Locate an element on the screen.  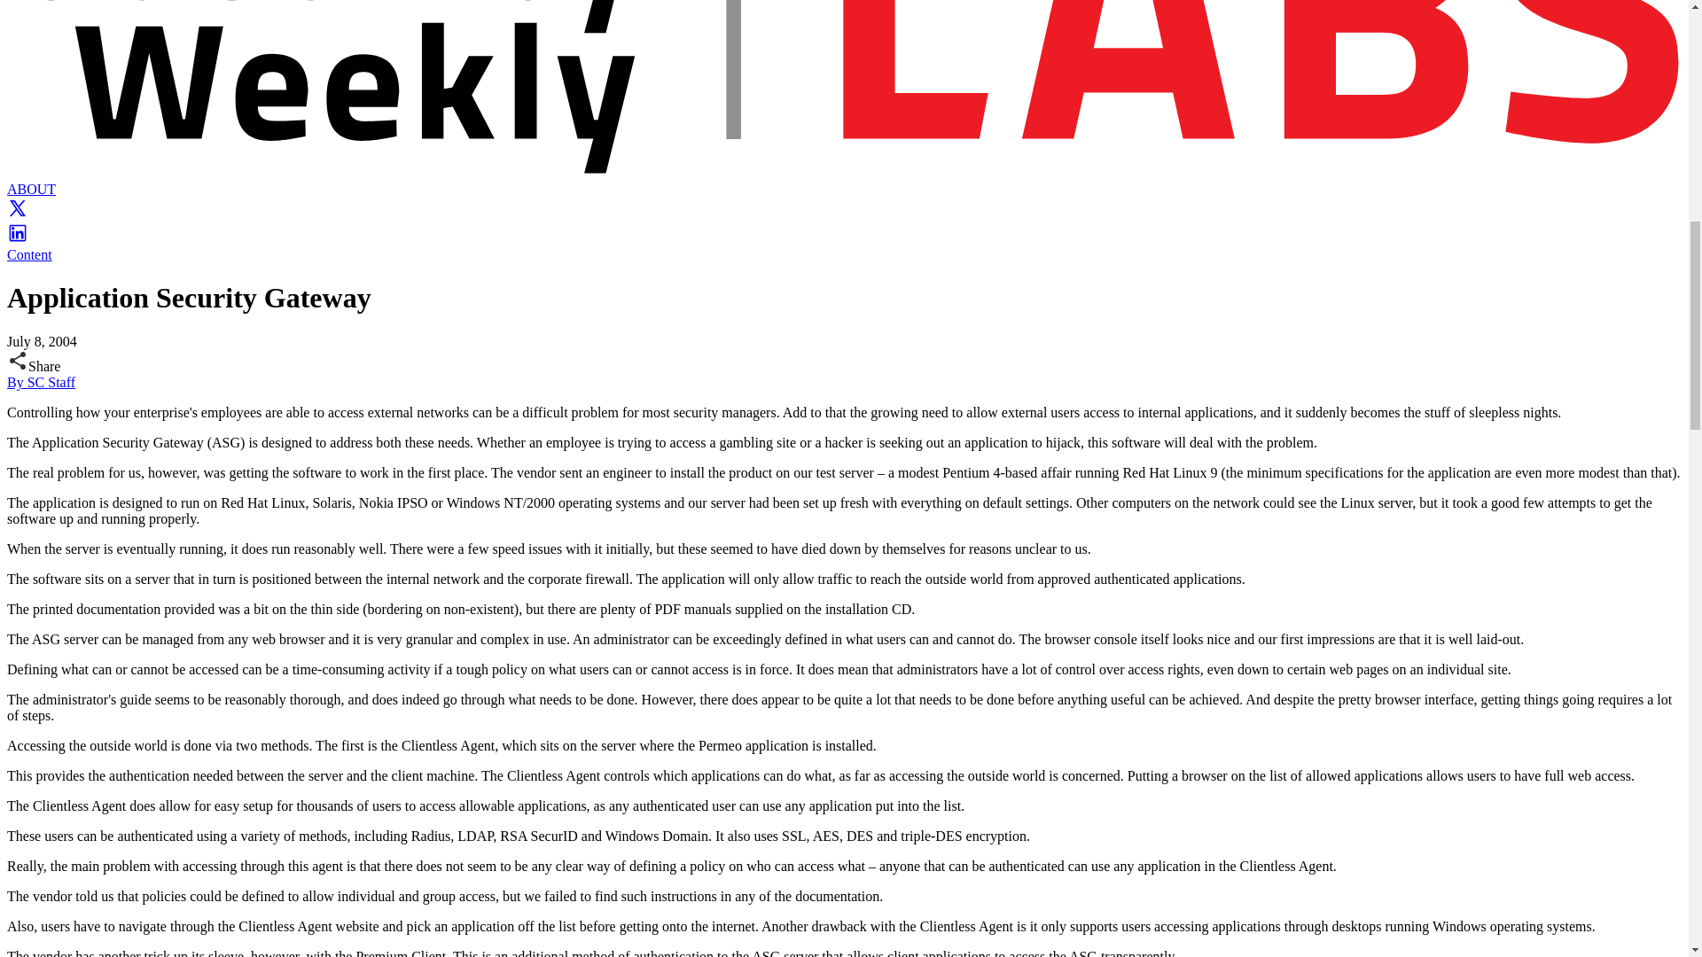
linkedin is located at coordinates (18, 238).